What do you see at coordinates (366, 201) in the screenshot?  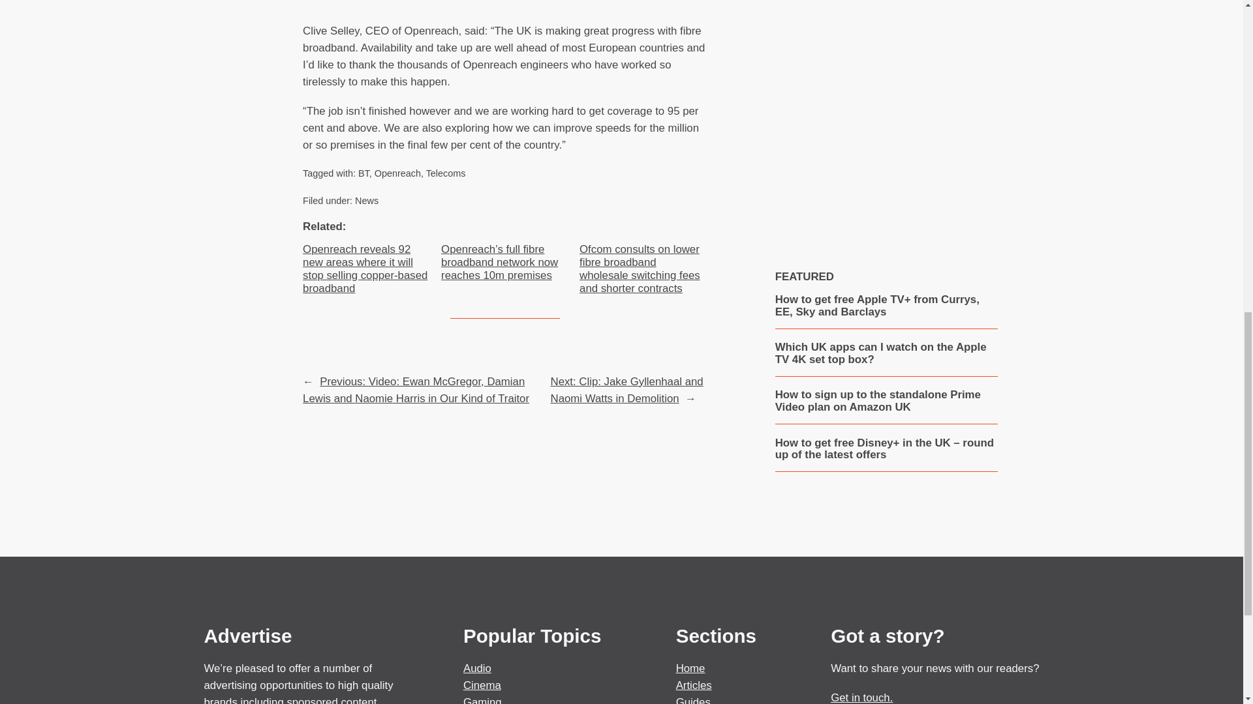 I see `News` at bounding box center [366, 201].